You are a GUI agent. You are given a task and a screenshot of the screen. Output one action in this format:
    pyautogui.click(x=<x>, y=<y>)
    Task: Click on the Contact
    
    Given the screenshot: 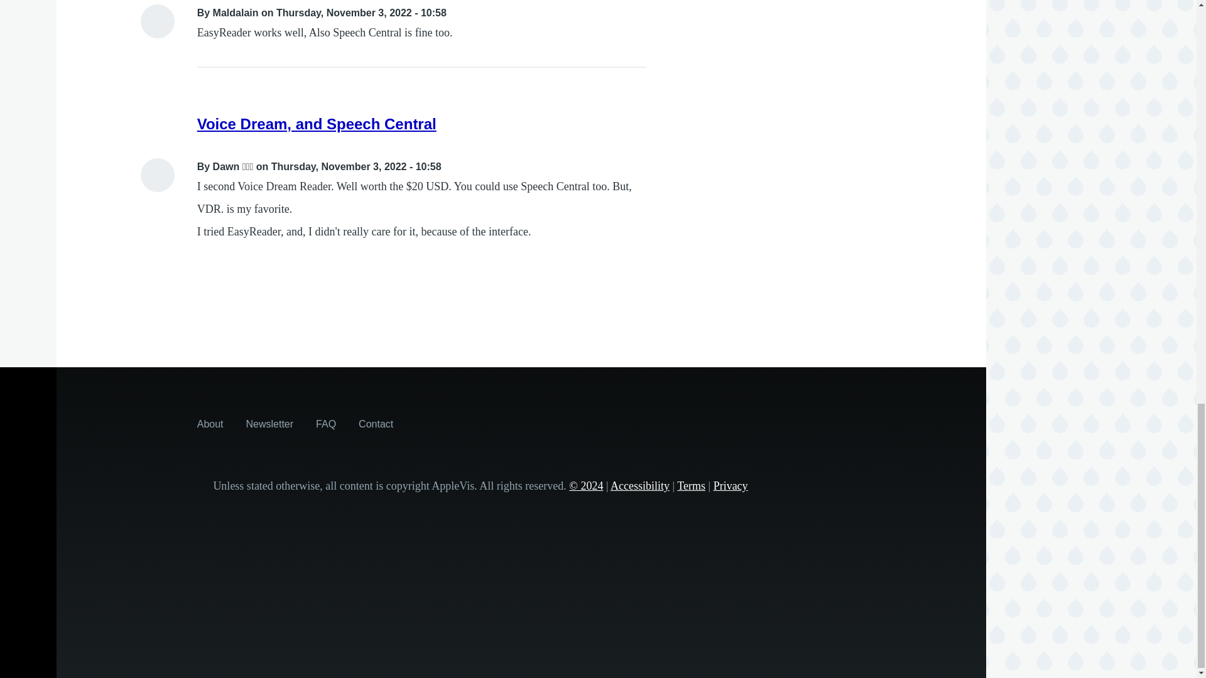 What is the action you would take?
    pyautogui.click(x=376, y=423)
    